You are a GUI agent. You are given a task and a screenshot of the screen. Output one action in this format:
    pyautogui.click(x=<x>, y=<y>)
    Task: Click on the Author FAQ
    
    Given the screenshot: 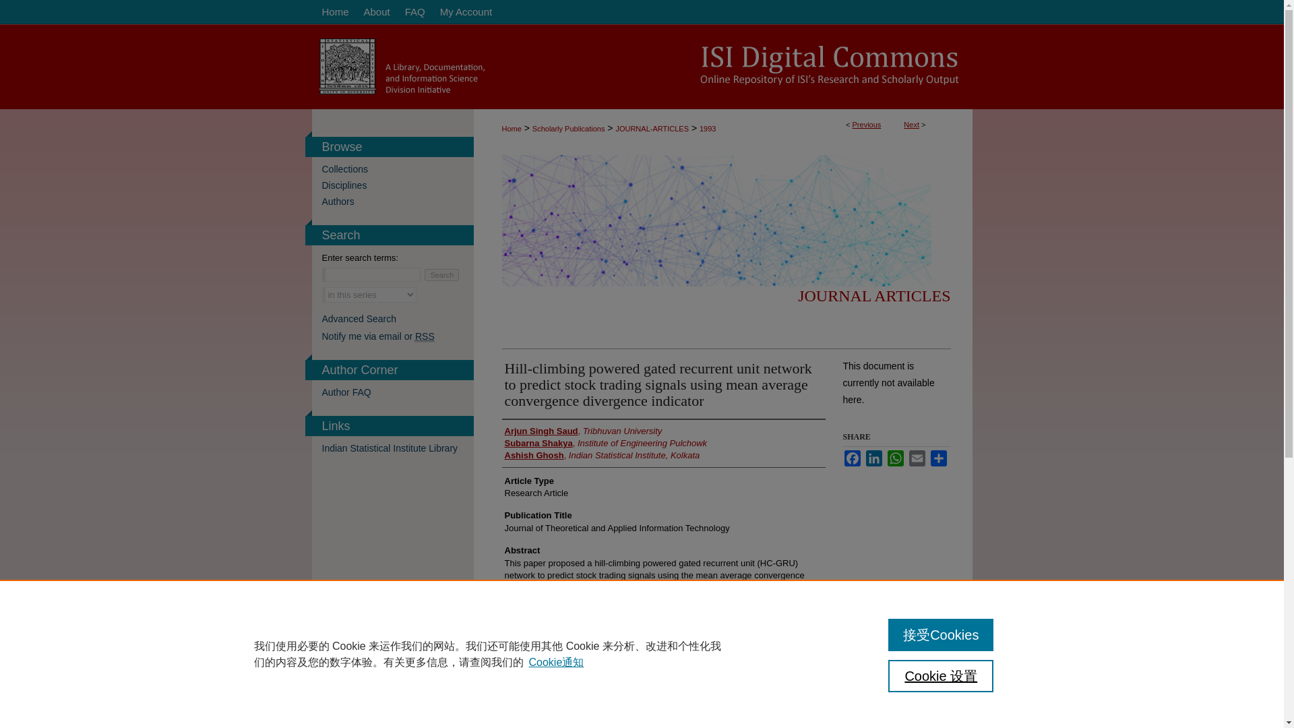 What is the action you would take?
    pyautogui.click(x=398, y=392)
    